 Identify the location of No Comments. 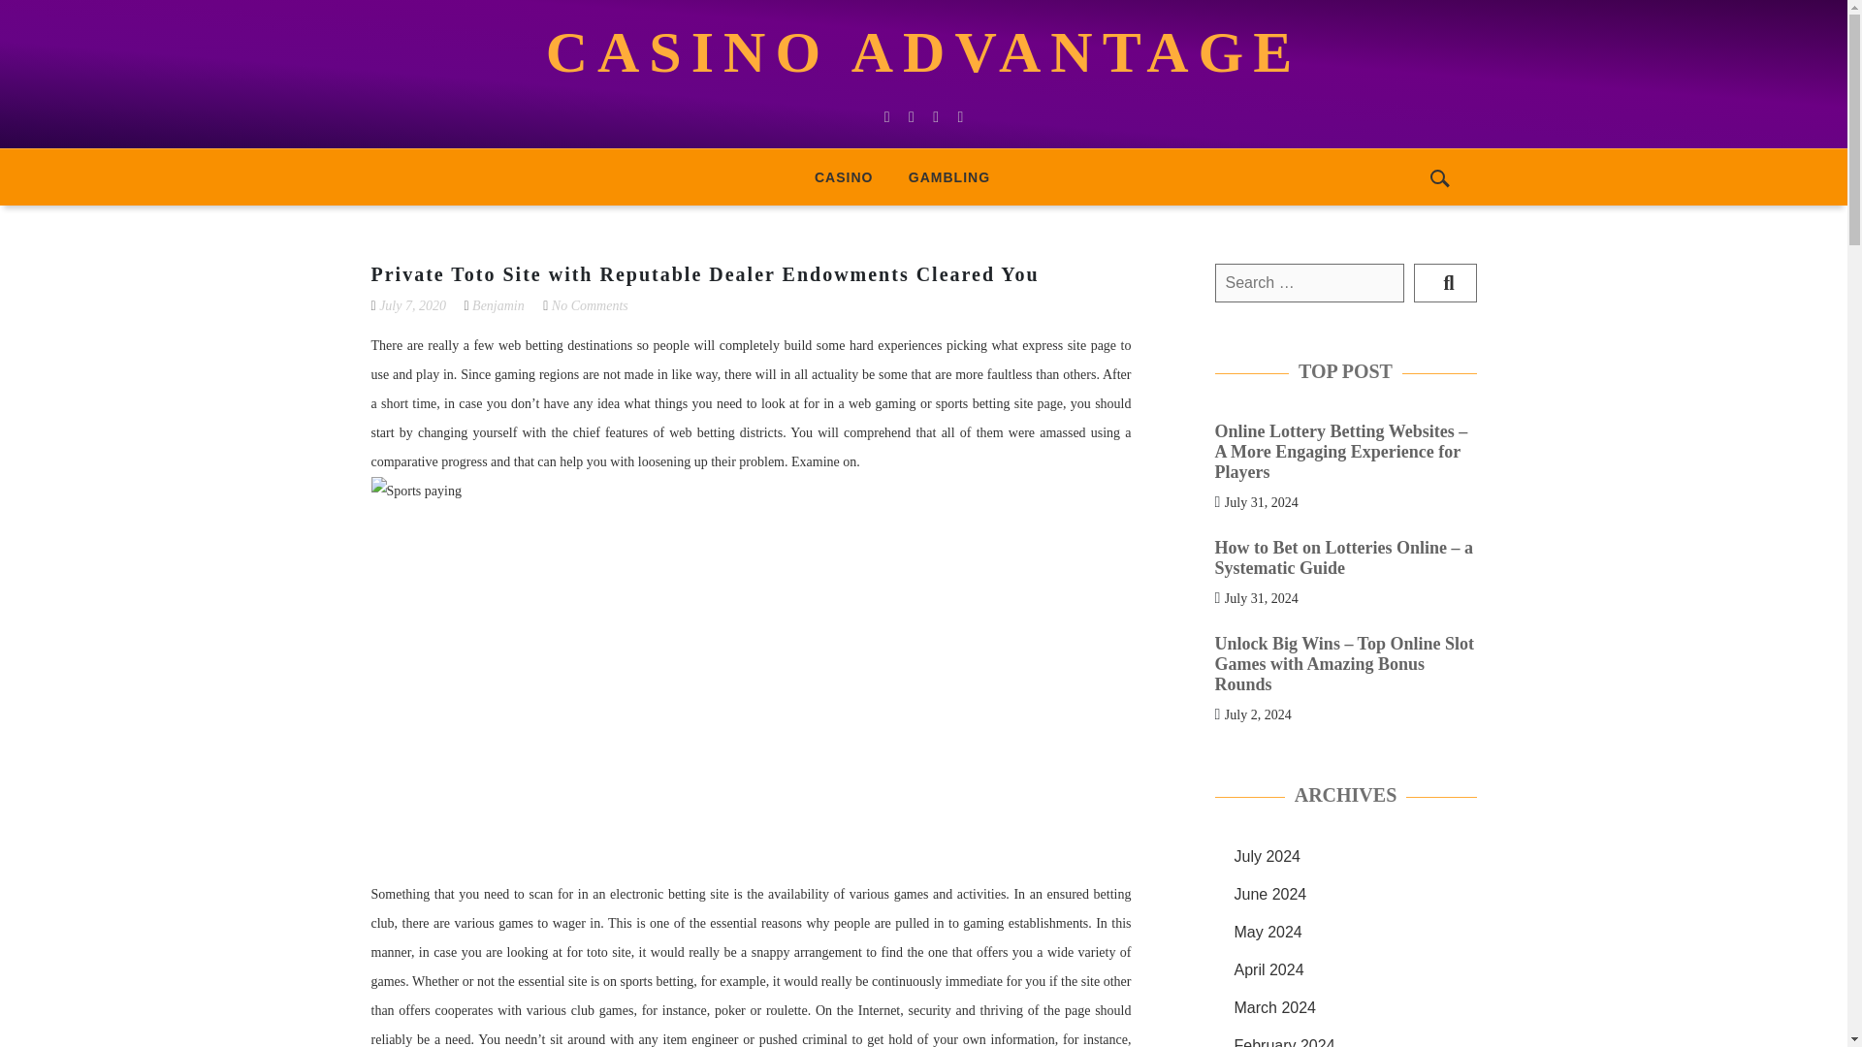
(590, 304).